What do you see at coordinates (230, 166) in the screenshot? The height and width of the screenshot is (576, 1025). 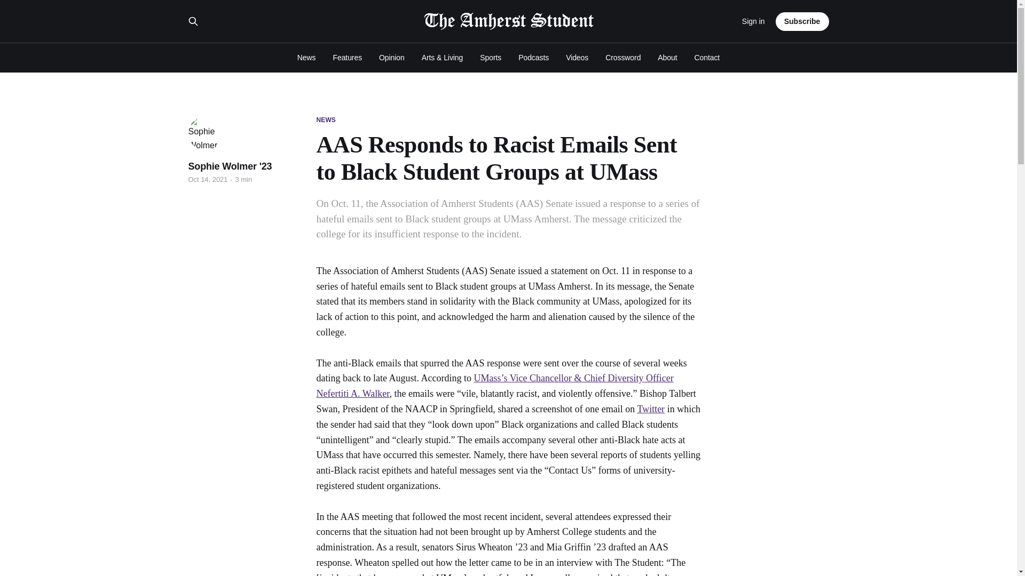 I see `Sophie Wolmer '23` at bounding box center [230, 166].